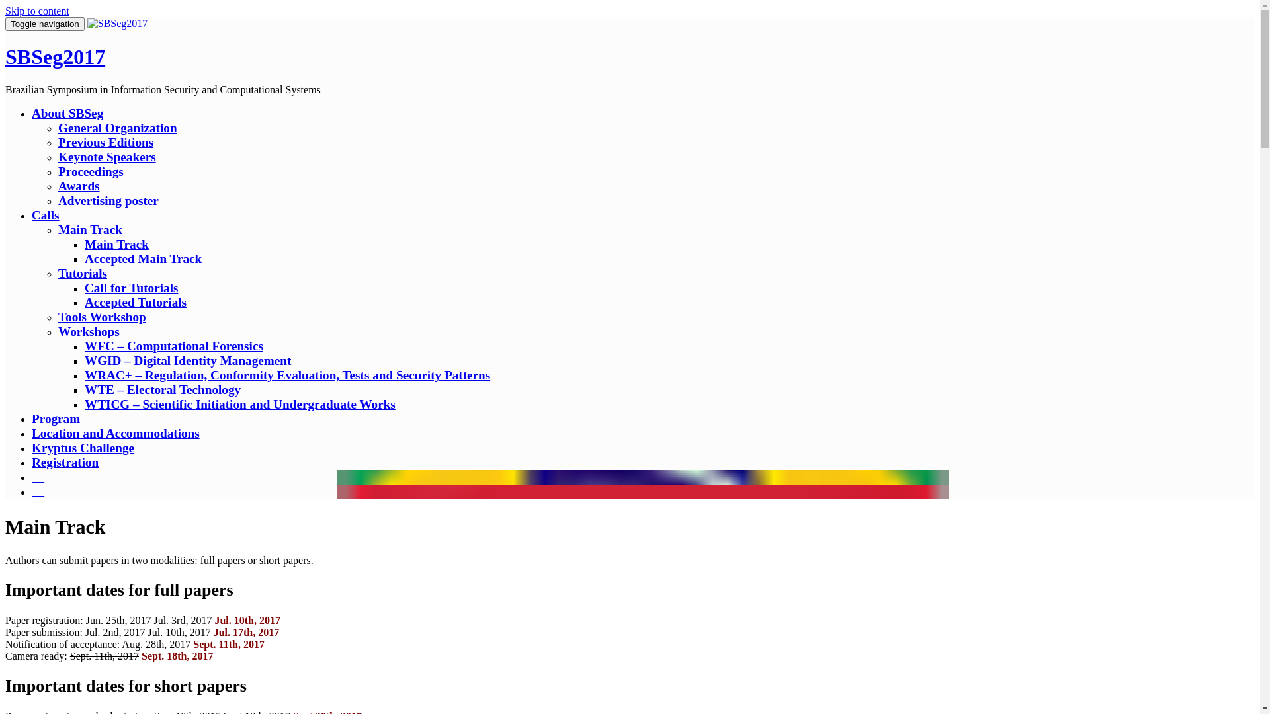 Image resolution: width=1270 pixels, height=714 pixels. I want to click on     , so click(38, 477).